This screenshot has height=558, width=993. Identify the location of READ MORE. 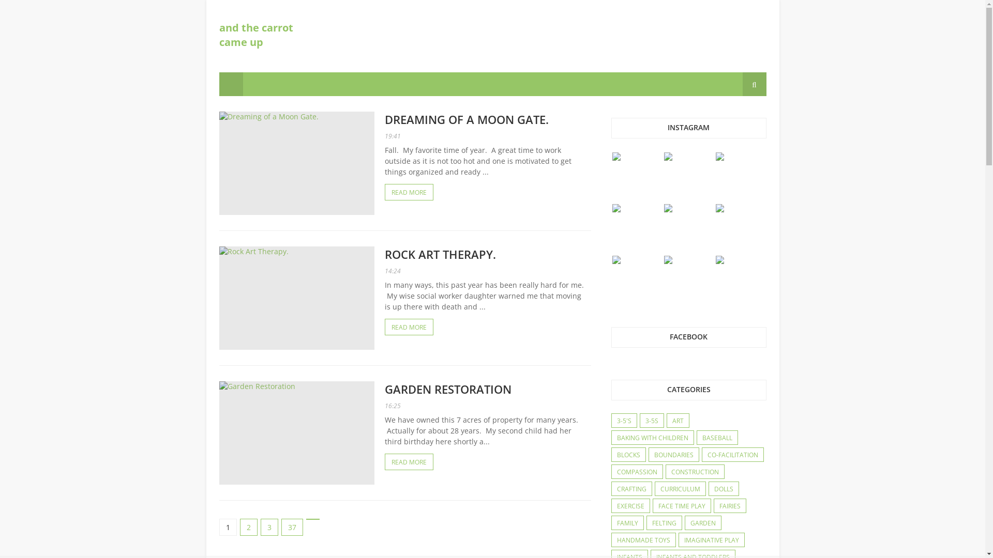
(409, 462).